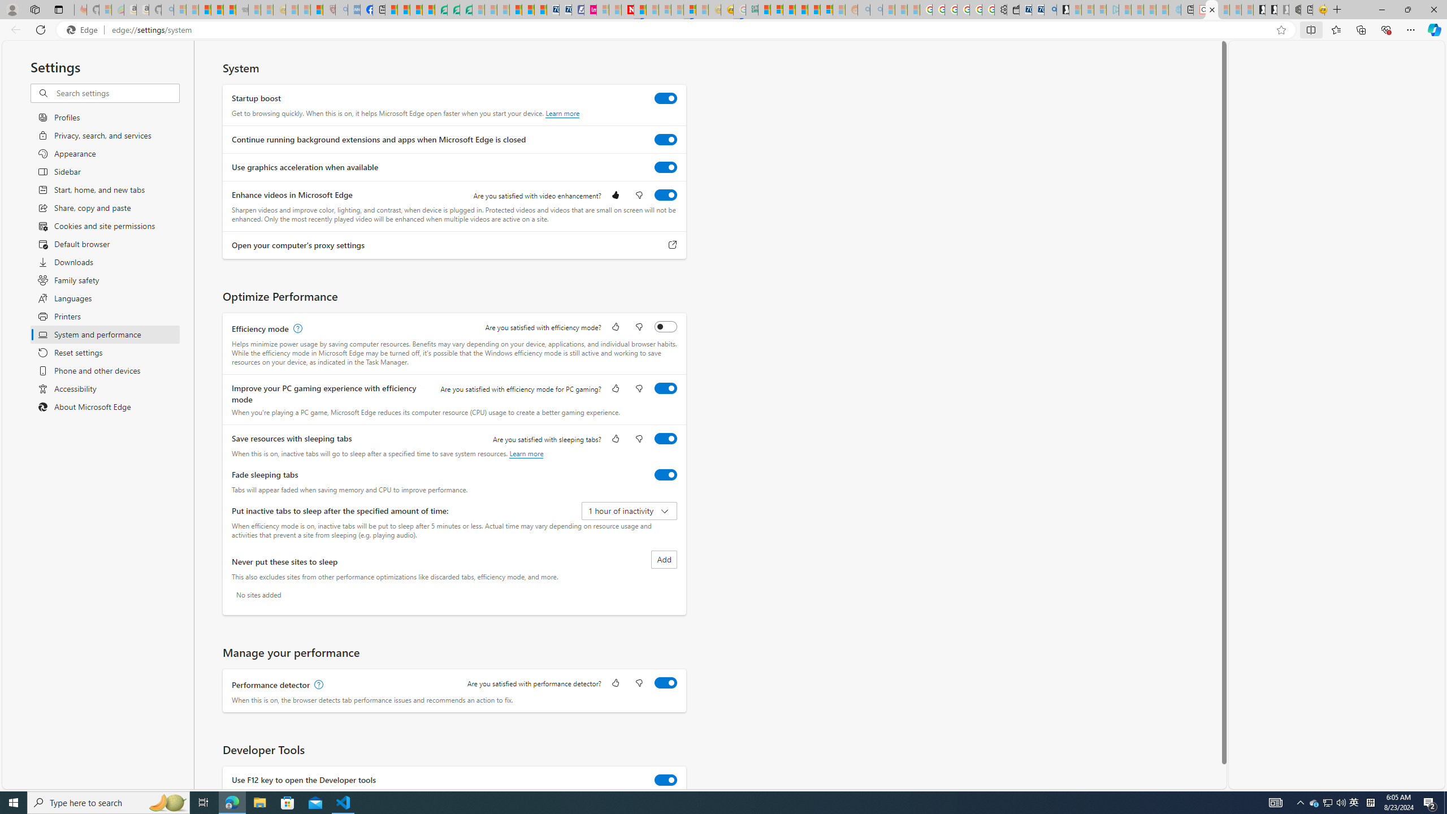 This screenshot has height=814, width=1447. I want to click on LendingTree - Compare Lenders, so click(440, 10).